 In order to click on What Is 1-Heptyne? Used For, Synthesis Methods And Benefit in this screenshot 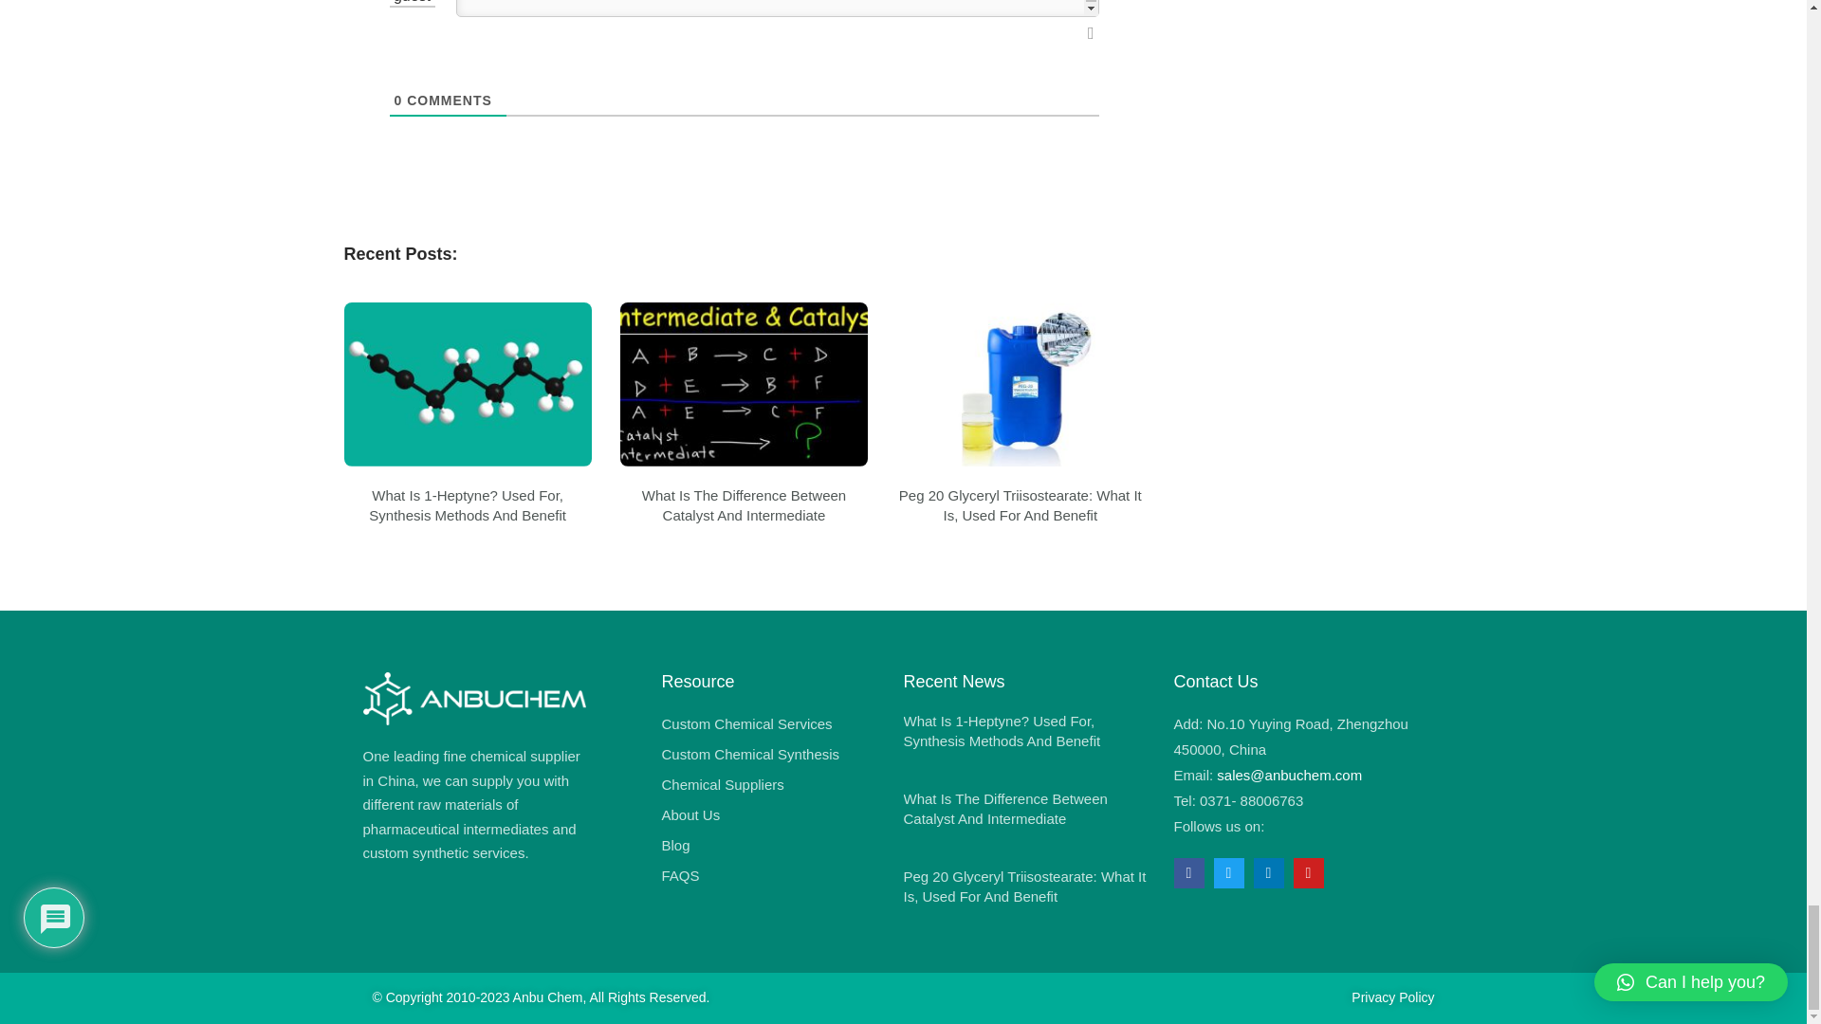, I will do `click(468, 504)`.